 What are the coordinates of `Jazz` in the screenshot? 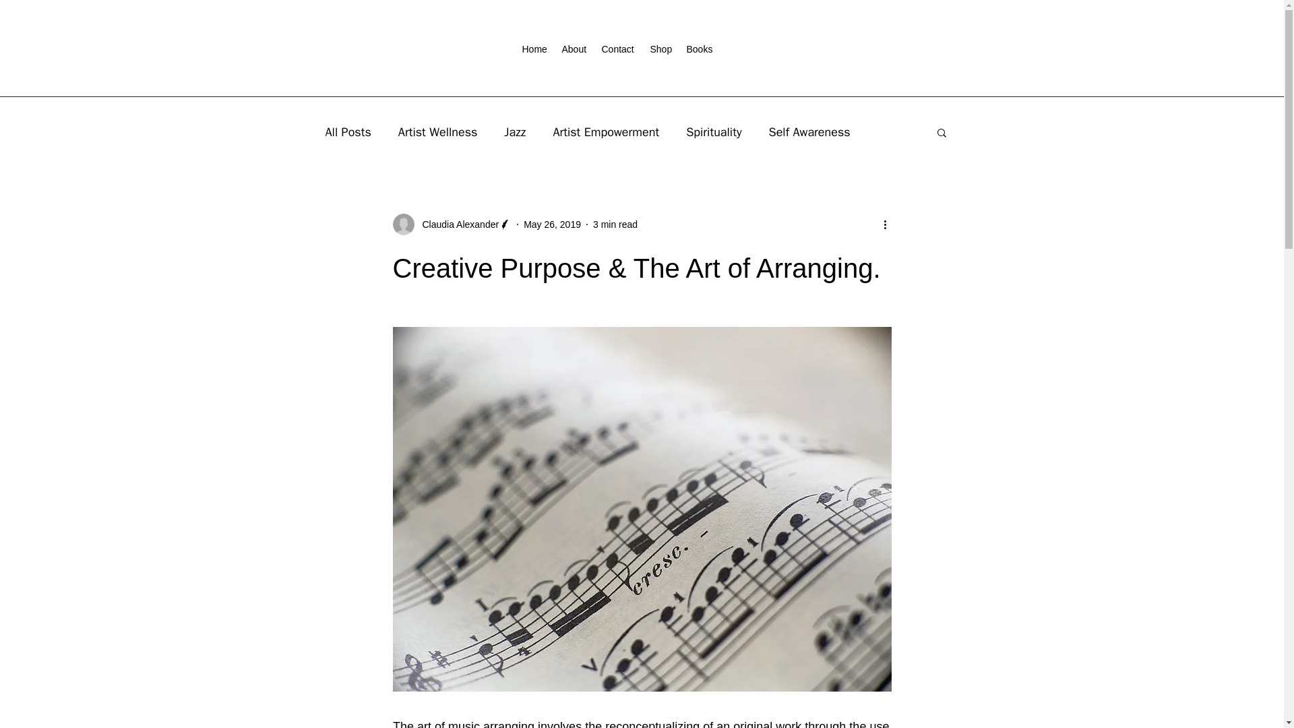 It's located at (515, 132).